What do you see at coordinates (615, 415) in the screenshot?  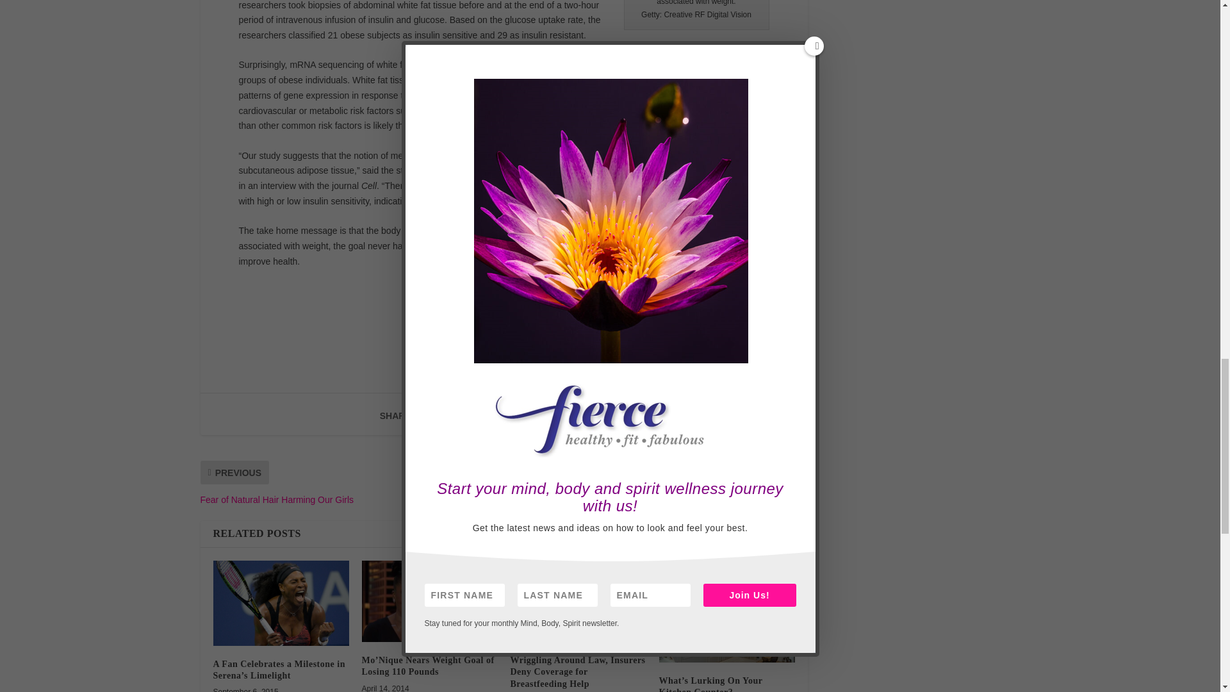 I see `Share "Can You Really Be Overweight and Healthy?" via Print` at bounding box center [615, 415].